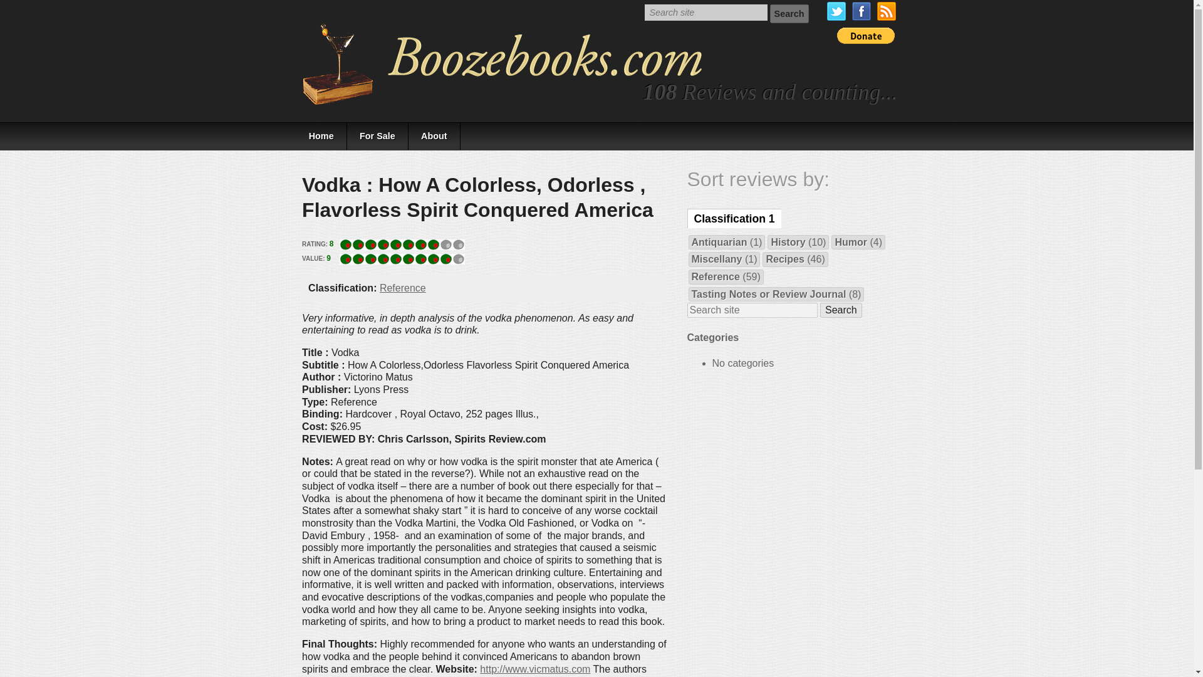 This screenshot has width=1203, height=677. What do you see at coordinates (402, 288) in the screenshot?
I see `Reference` at bounding box center [402, 288].